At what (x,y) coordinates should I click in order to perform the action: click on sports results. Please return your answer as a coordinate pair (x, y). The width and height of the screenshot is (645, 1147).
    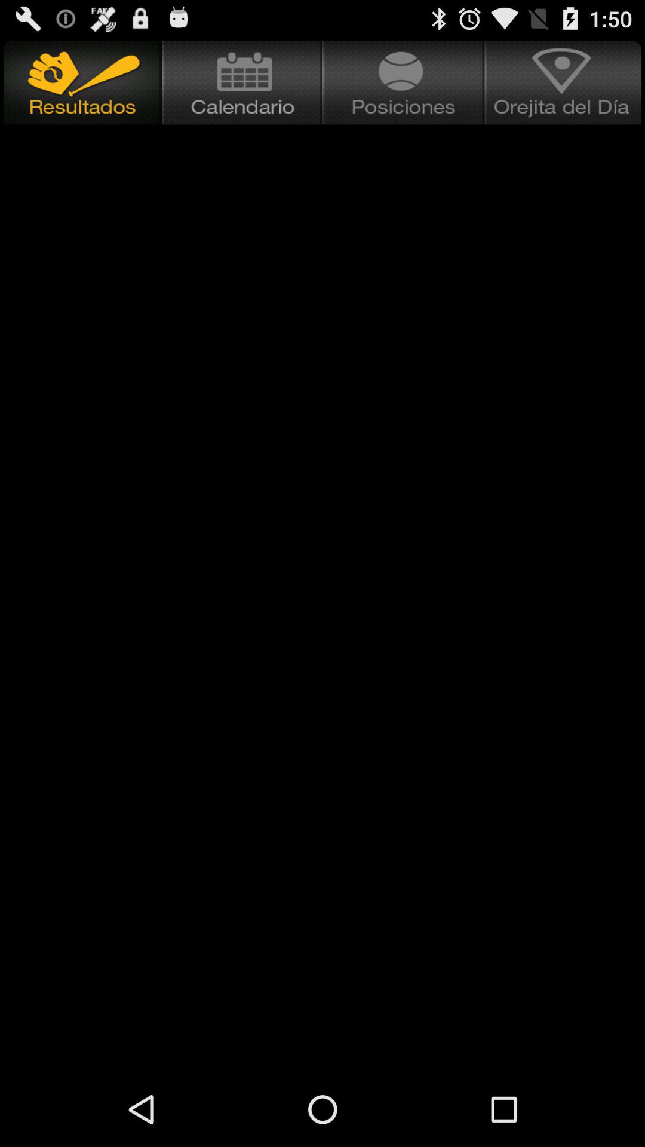
    Looking at the image, I should click on (81, 82).